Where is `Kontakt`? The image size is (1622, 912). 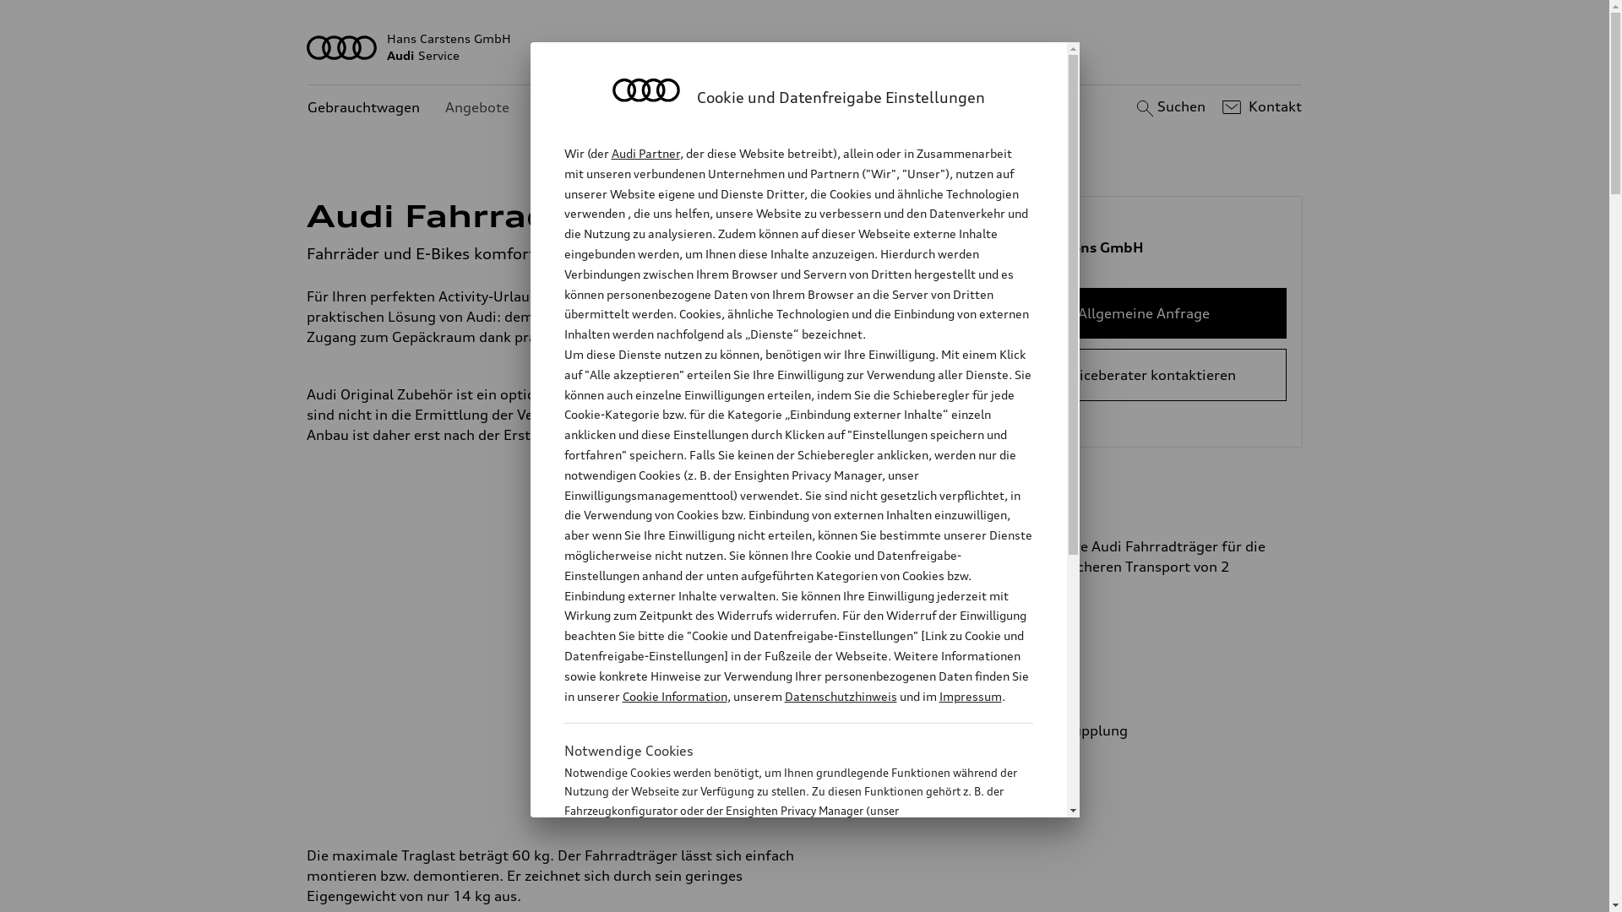 Kontakt is located at coordinates (1260, 107).